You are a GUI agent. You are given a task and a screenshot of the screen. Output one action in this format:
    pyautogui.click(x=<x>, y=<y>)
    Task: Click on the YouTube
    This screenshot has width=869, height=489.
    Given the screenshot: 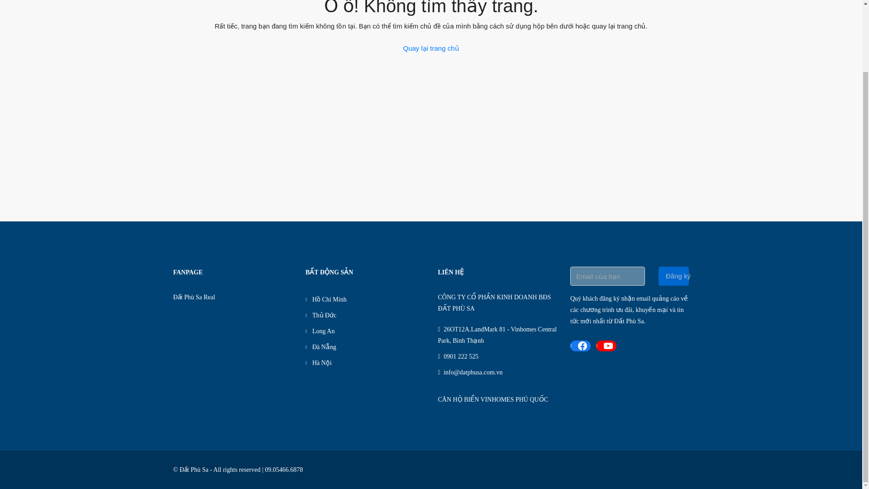 What is the action you would take?
    pyautogui.click(x=606, y=346)
    